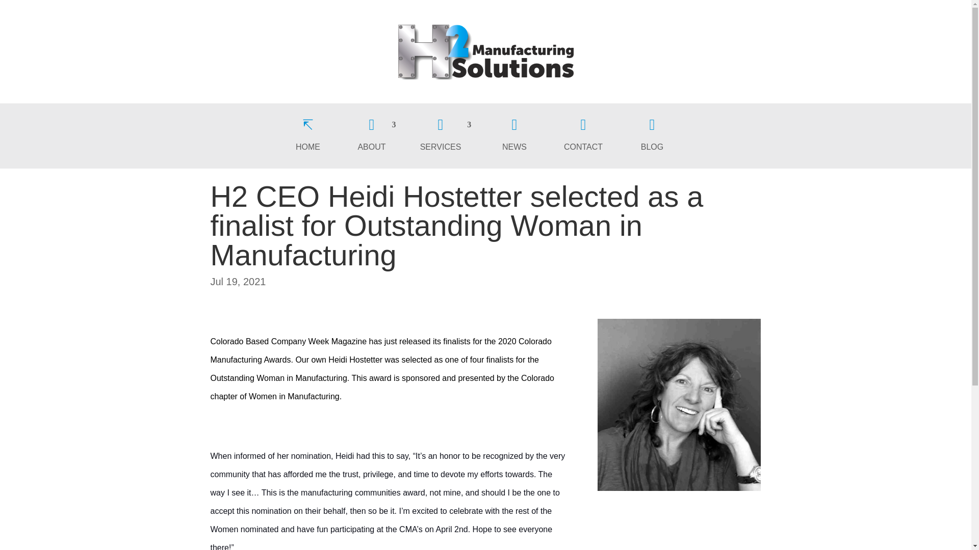  I want to click on ABOUT, so click(376, 137).